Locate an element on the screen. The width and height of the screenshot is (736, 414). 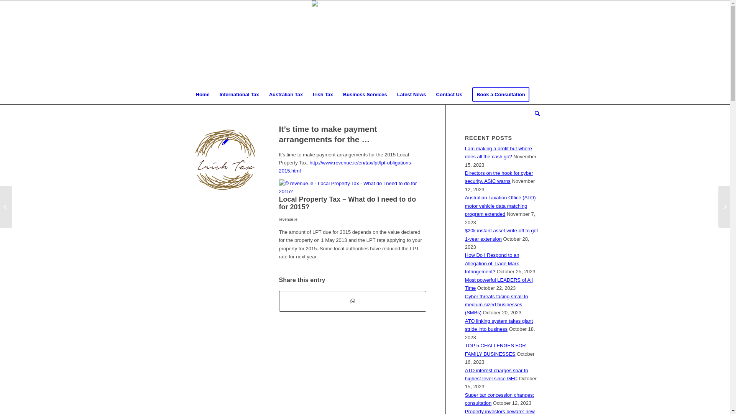
Business Services is located at coordinates (365, 95).